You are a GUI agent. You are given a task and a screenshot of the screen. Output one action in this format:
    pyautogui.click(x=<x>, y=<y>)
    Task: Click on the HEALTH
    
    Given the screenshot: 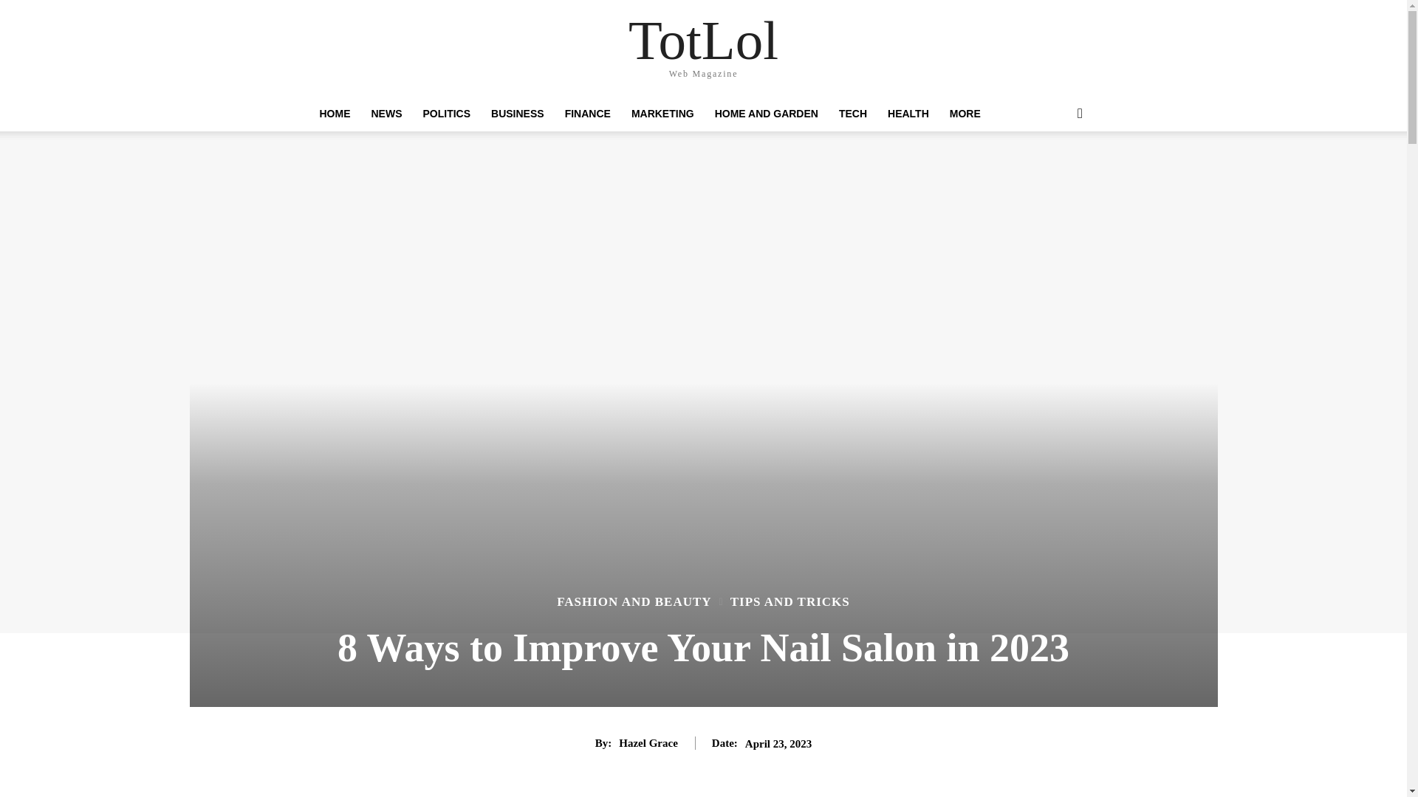 What is the action you would take?
    pyautogui.click(x=908, y=114)
    